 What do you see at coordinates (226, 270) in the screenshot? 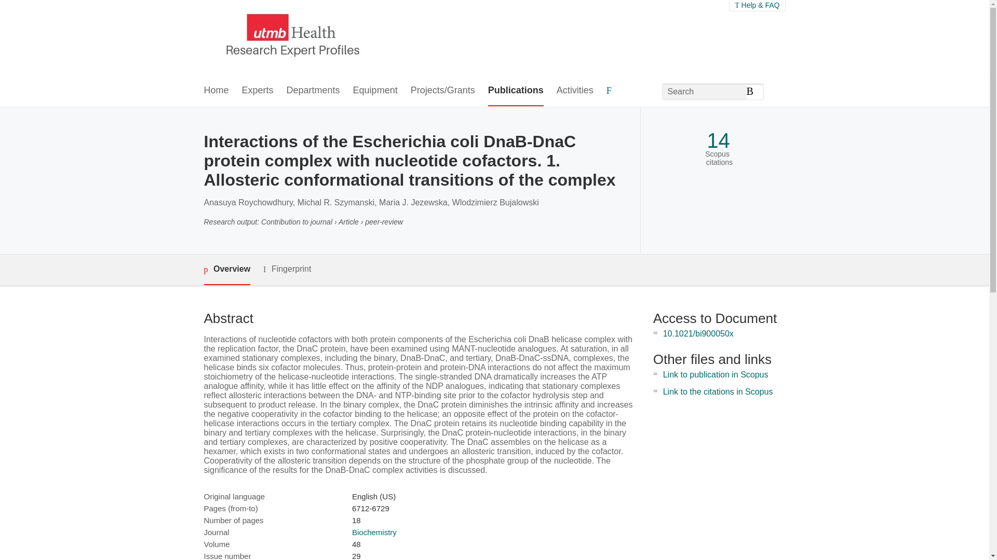
I see `Overview` at bounding box center [226, 270].